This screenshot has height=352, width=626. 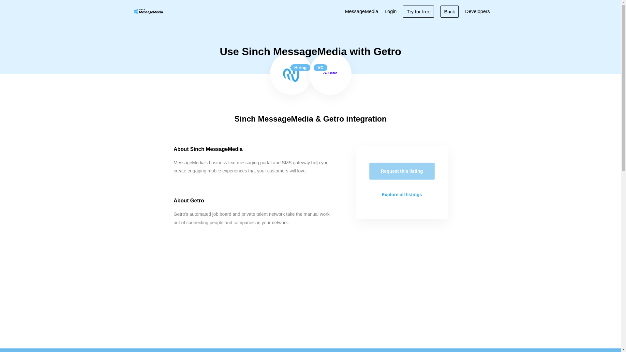 I want to click on Explore all listings, so click(x=402, y=195).